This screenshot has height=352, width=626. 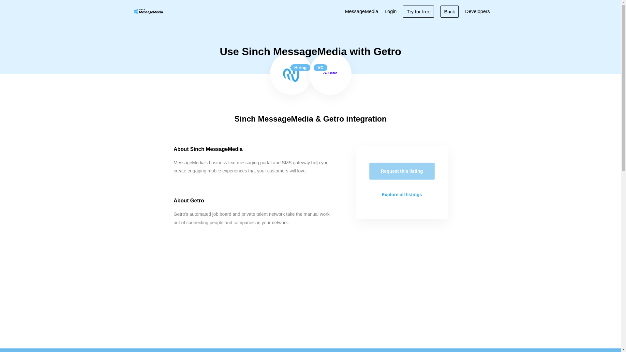 I want to click on Explore all listings, so click(x=402, y=195).